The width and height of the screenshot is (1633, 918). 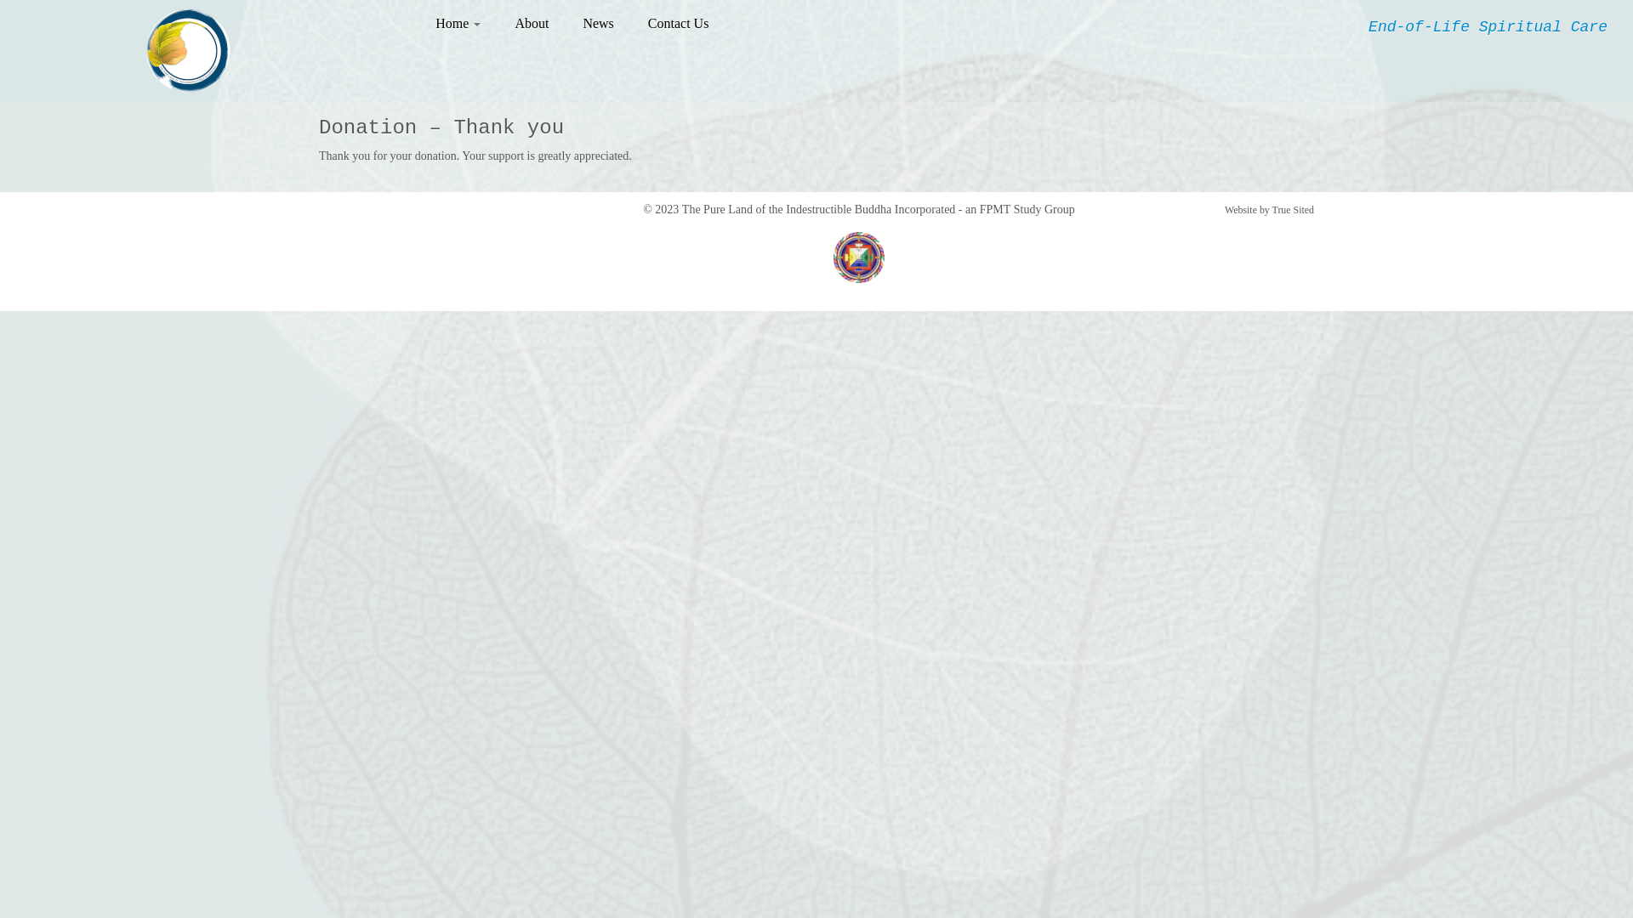 I want to click on About, so click(x=532, y=24).